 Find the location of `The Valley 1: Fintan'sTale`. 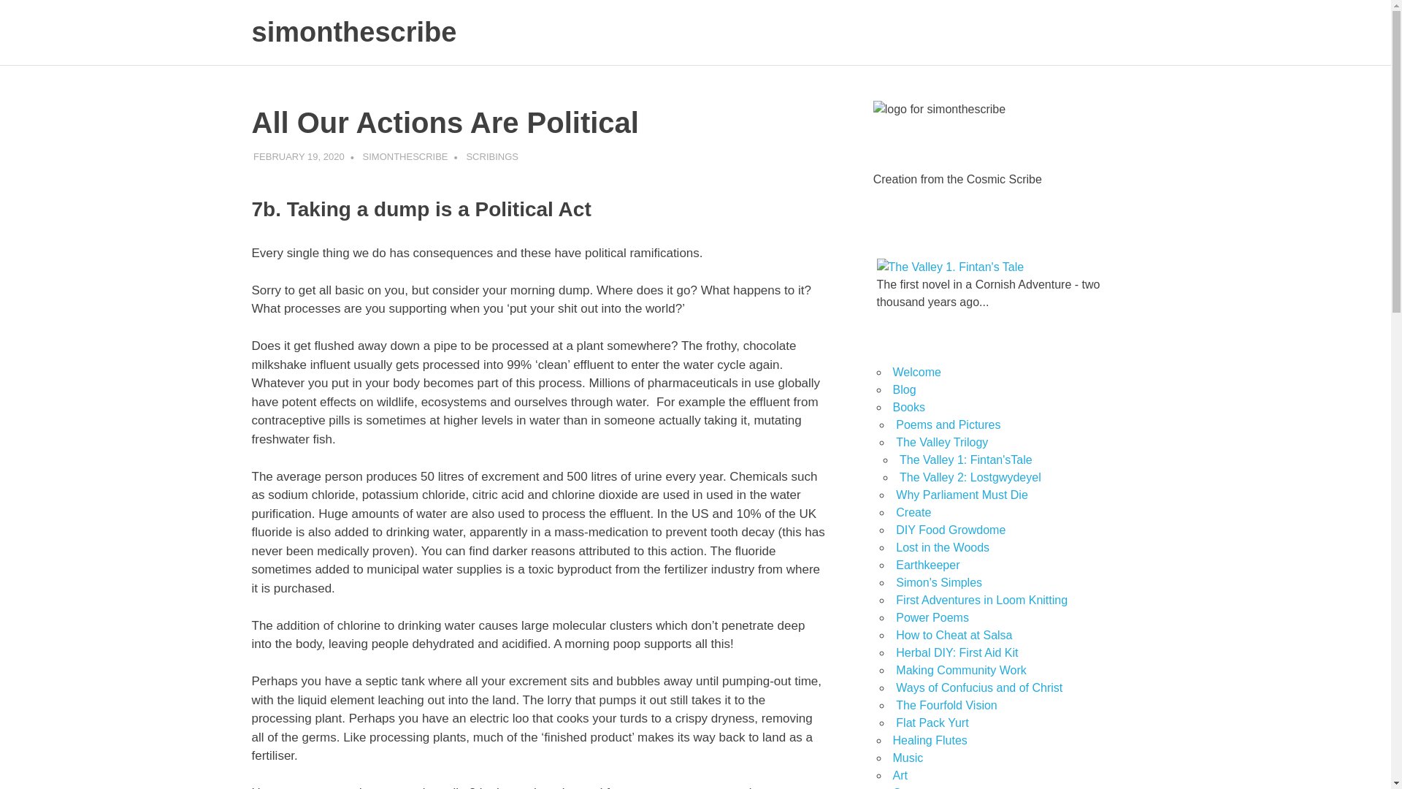

The Valley 1: Fintan'sTale is located at coordinates (965, 460).